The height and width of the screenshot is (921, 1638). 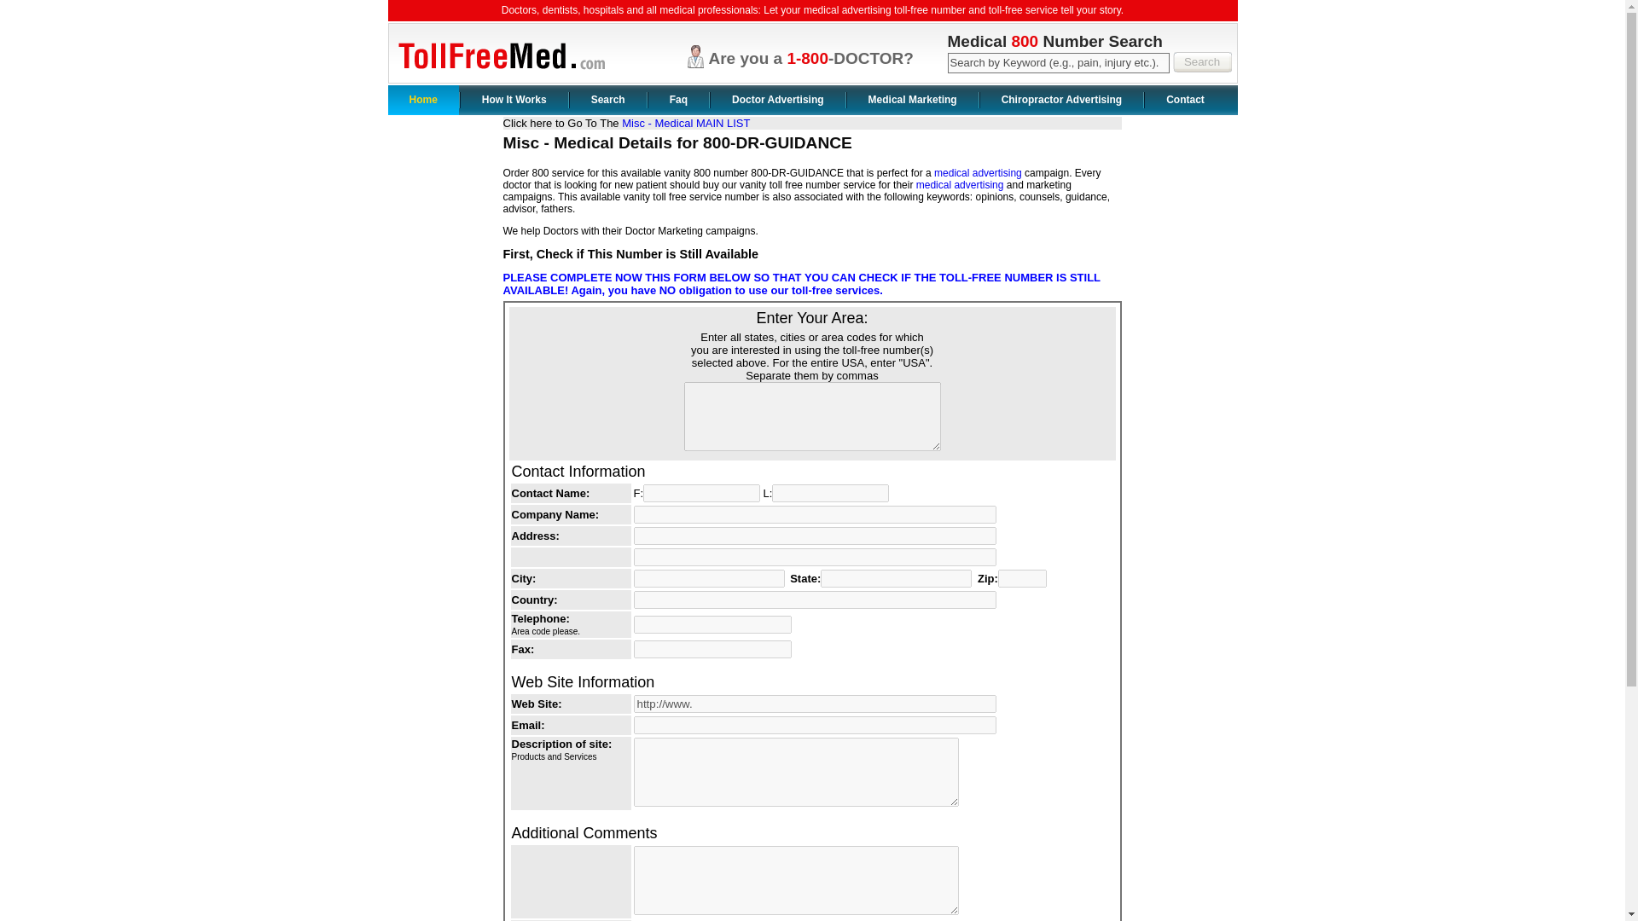 What do you see at coordinates (422, 101) in the screenshot?
I see `Home` at bounding box center [422, 101].